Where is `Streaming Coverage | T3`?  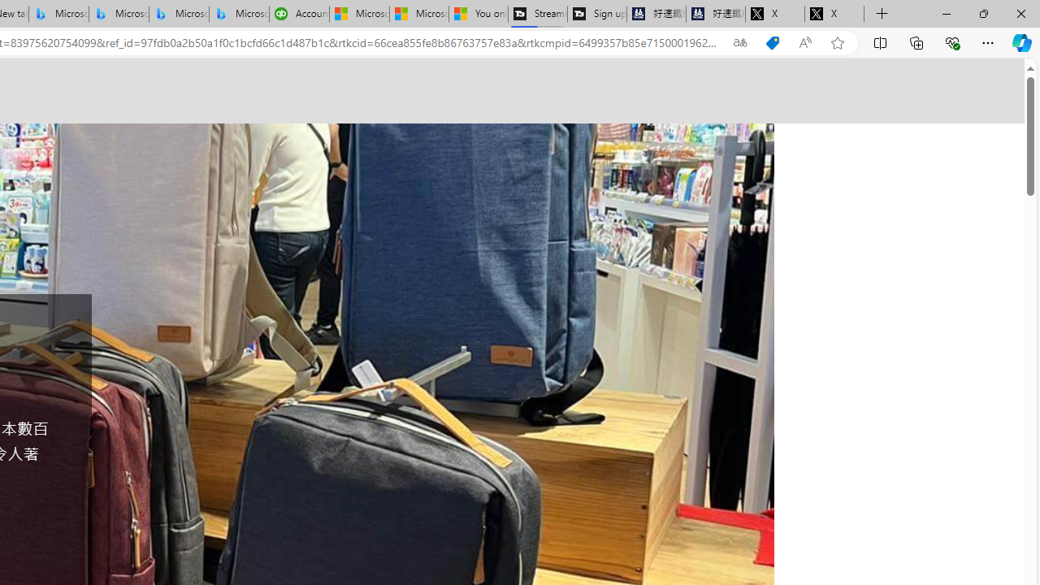
Streaming Coverage | T3 is located at coordinates (537, 15).